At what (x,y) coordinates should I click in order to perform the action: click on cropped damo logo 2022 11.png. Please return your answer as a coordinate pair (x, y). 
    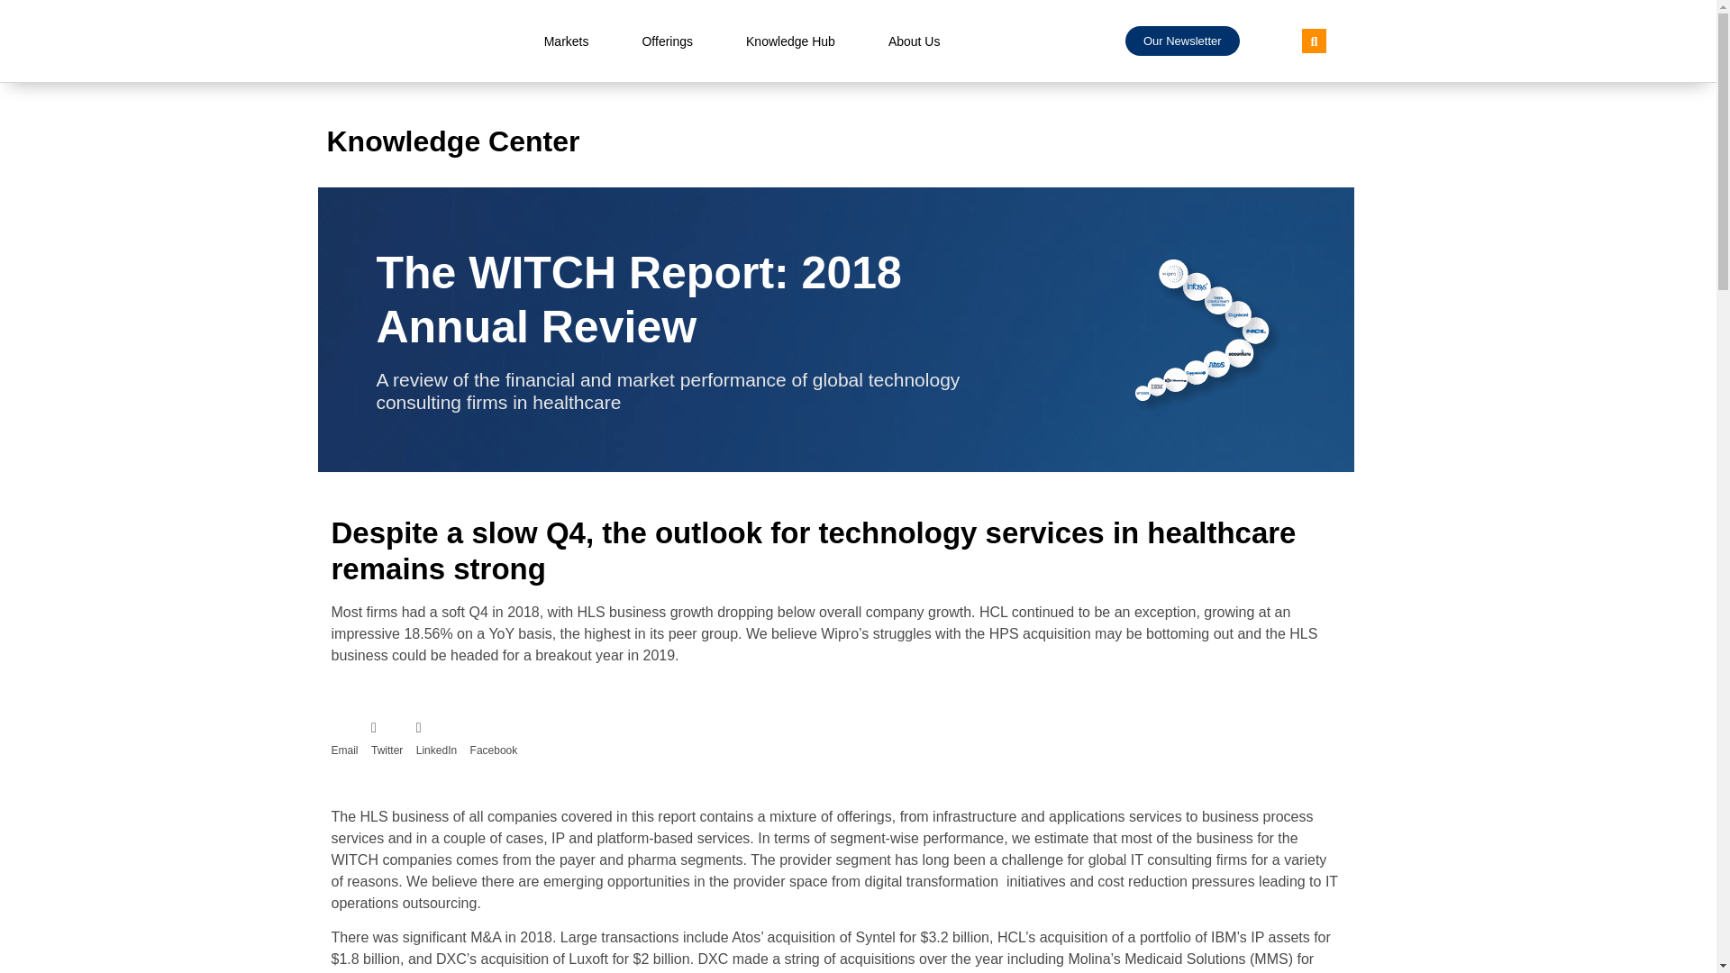
    Looking at the image, I should click on (421, 41).